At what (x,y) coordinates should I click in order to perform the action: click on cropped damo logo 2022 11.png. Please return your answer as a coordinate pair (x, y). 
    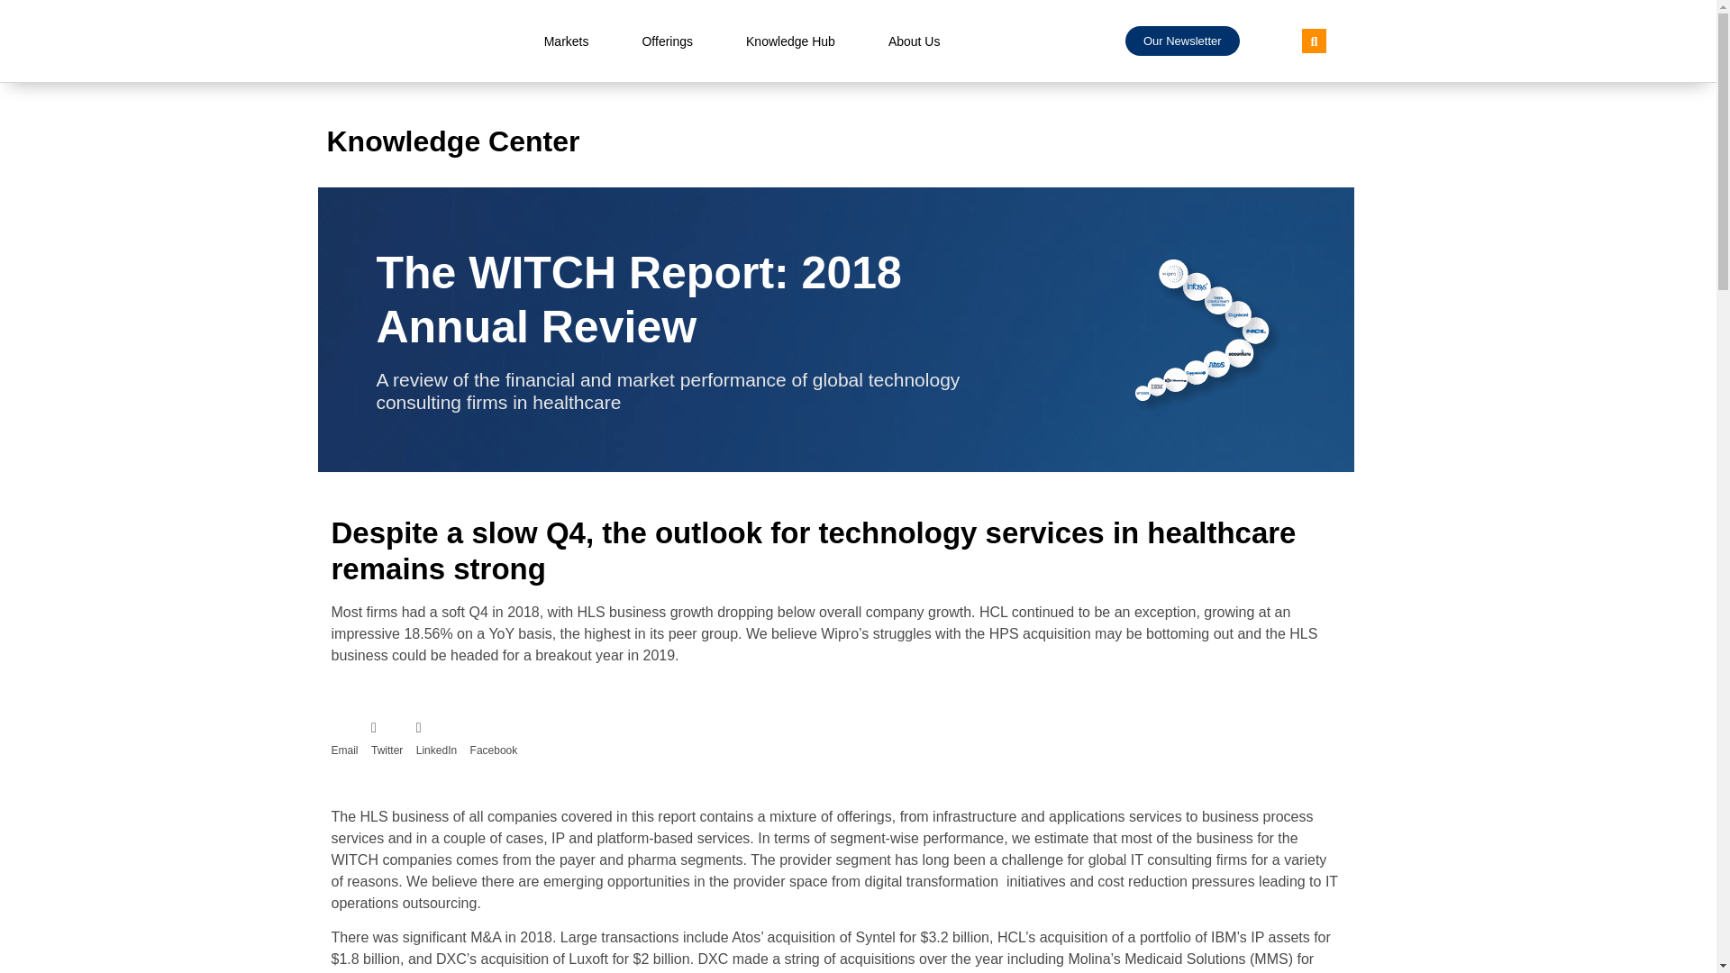
    Looking at the image, I should click on (421, 41).